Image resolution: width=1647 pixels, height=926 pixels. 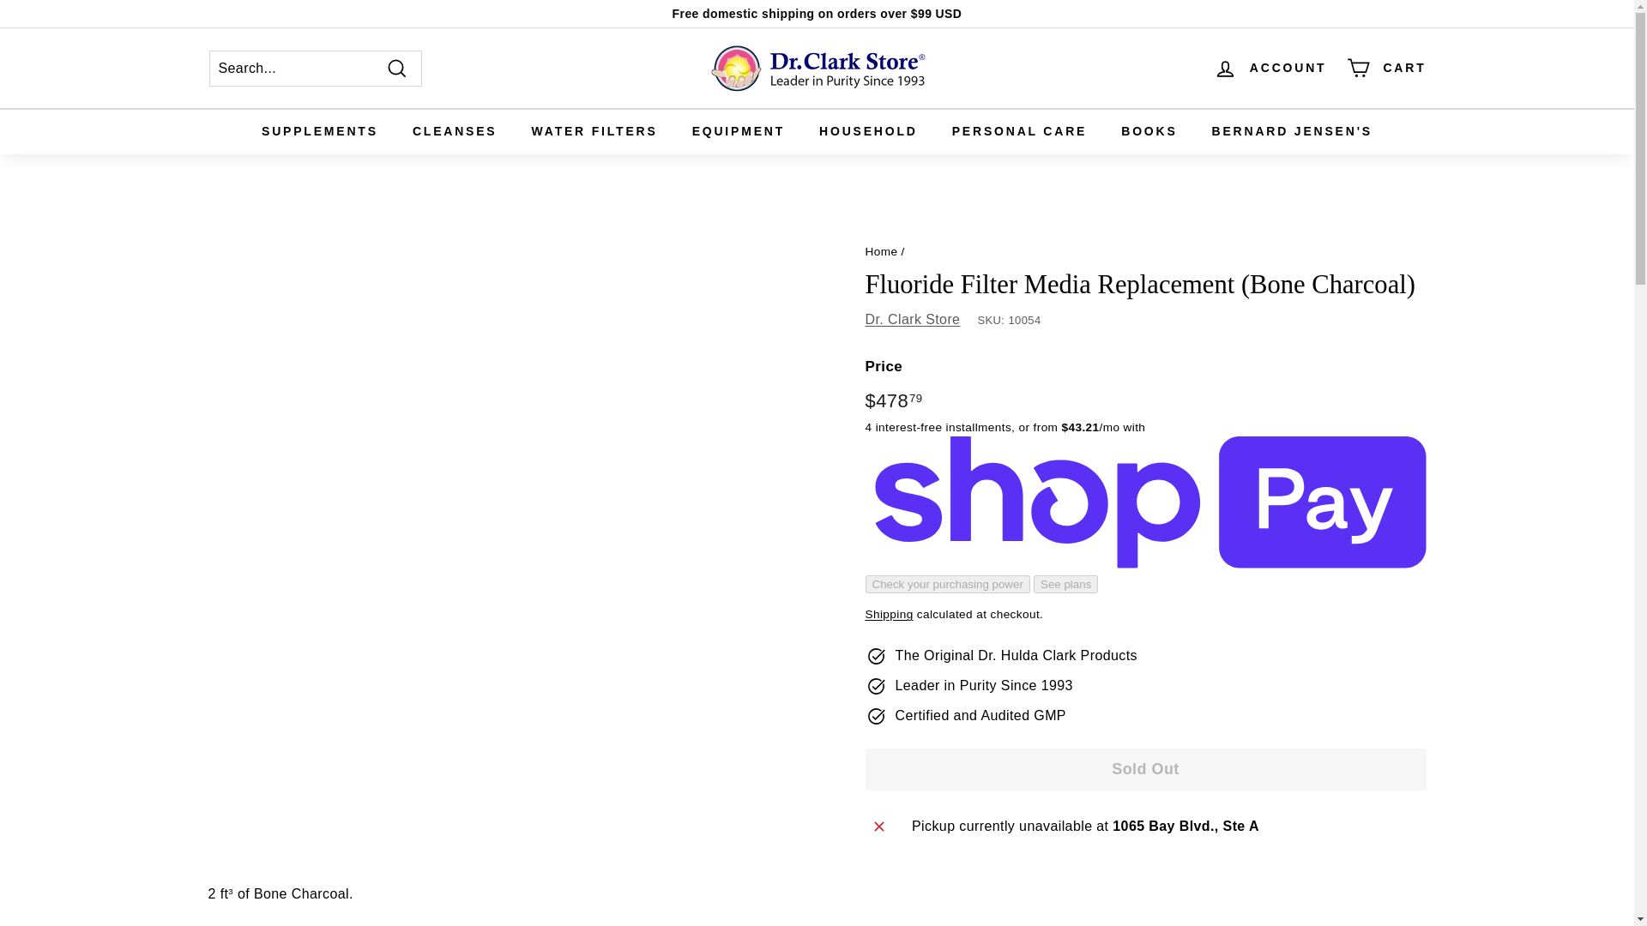 What do you see at coordinates (455, 132) in the screenshot?
I see `CLEANSES` at bounding box center [455, 132].